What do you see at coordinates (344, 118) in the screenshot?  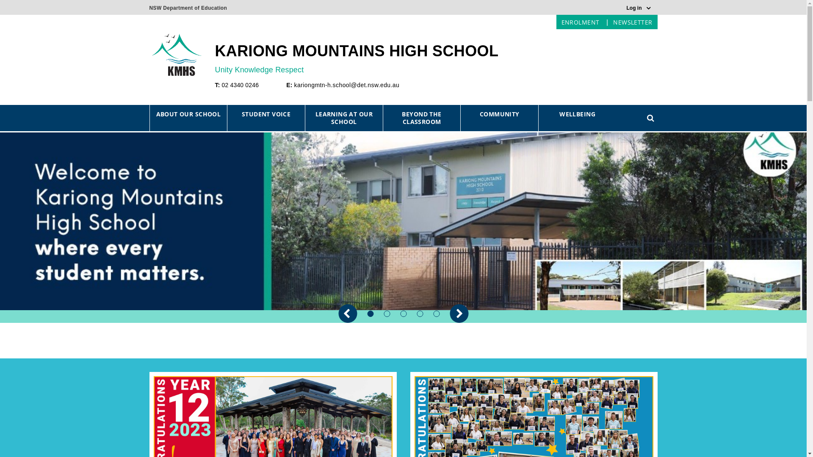 I see `LEARNING AT OUR SCHOOL` at bounding box center [344, 118].